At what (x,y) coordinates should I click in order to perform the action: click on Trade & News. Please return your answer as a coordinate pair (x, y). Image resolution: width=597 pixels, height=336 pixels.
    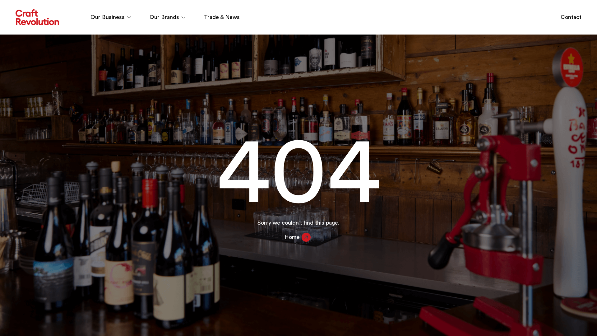
    Looking at the image, I should click on (222, 17).